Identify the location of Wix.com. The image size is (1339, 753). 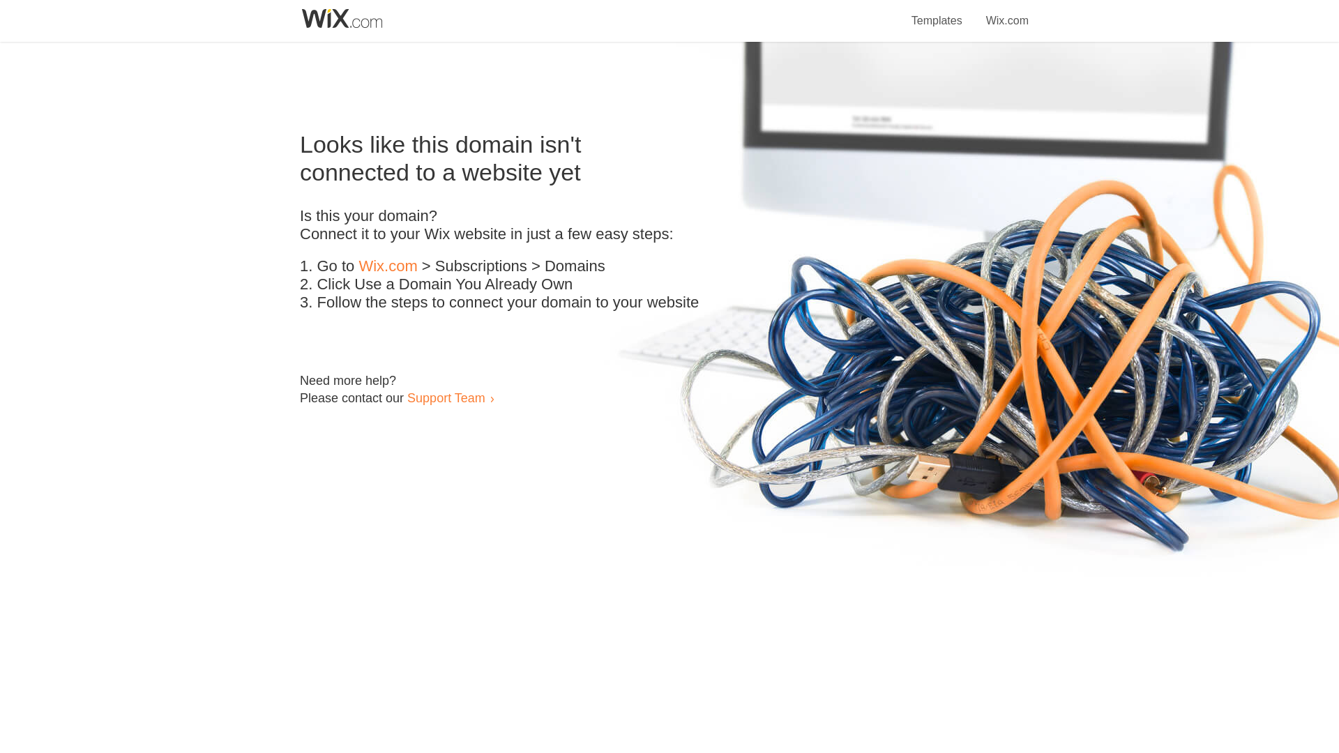
(1007, 13).